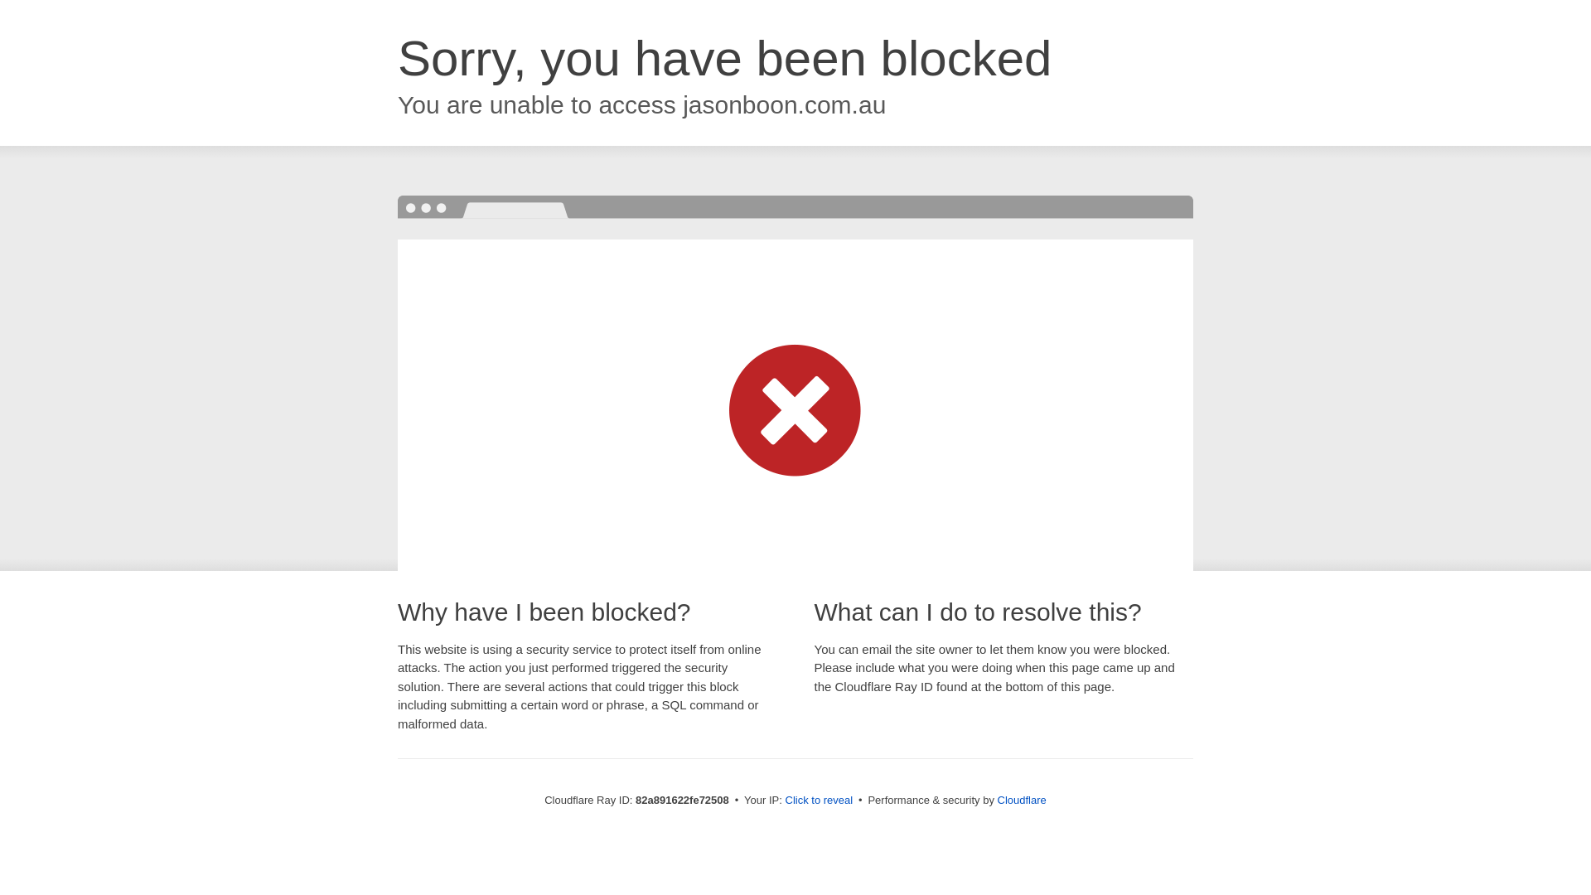 This screenshot has width=1591, height=895. I want to click on Cloudflare, so click(1023, 801).